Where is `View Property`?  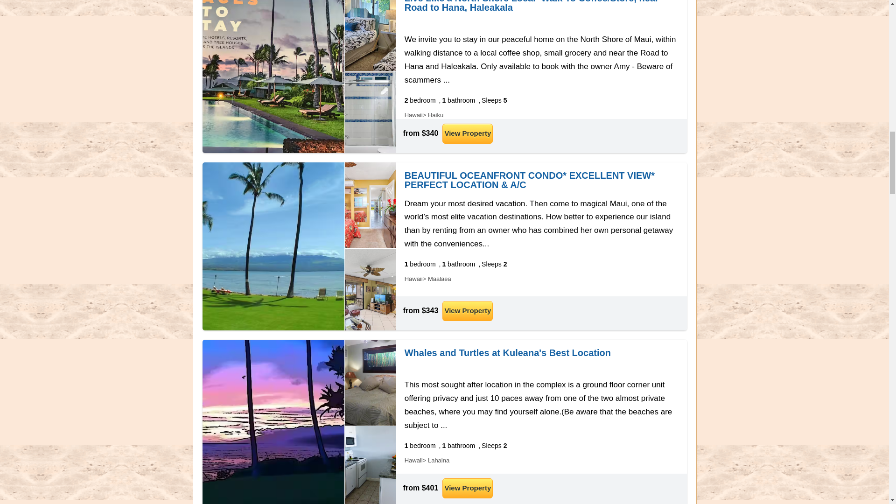 View Property is located at coordinates (468, 488).